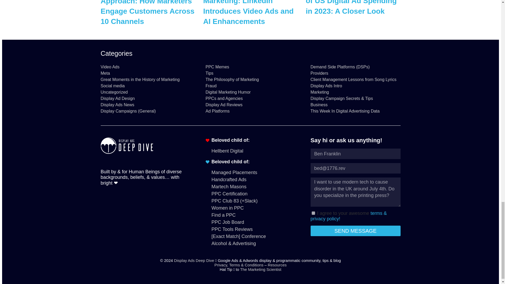 Image resolution: width=505 pixels, height=284 pixels. What do you see at coordinates (145, 73) in the screenshot?
I see `Meta` at bounding box center [145, 73].